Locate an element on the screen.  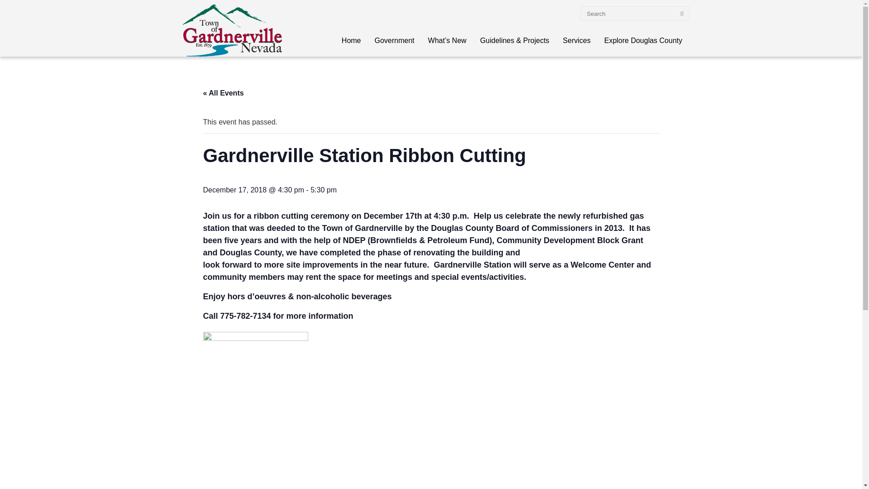
Services is located at coordinates (577, 41).